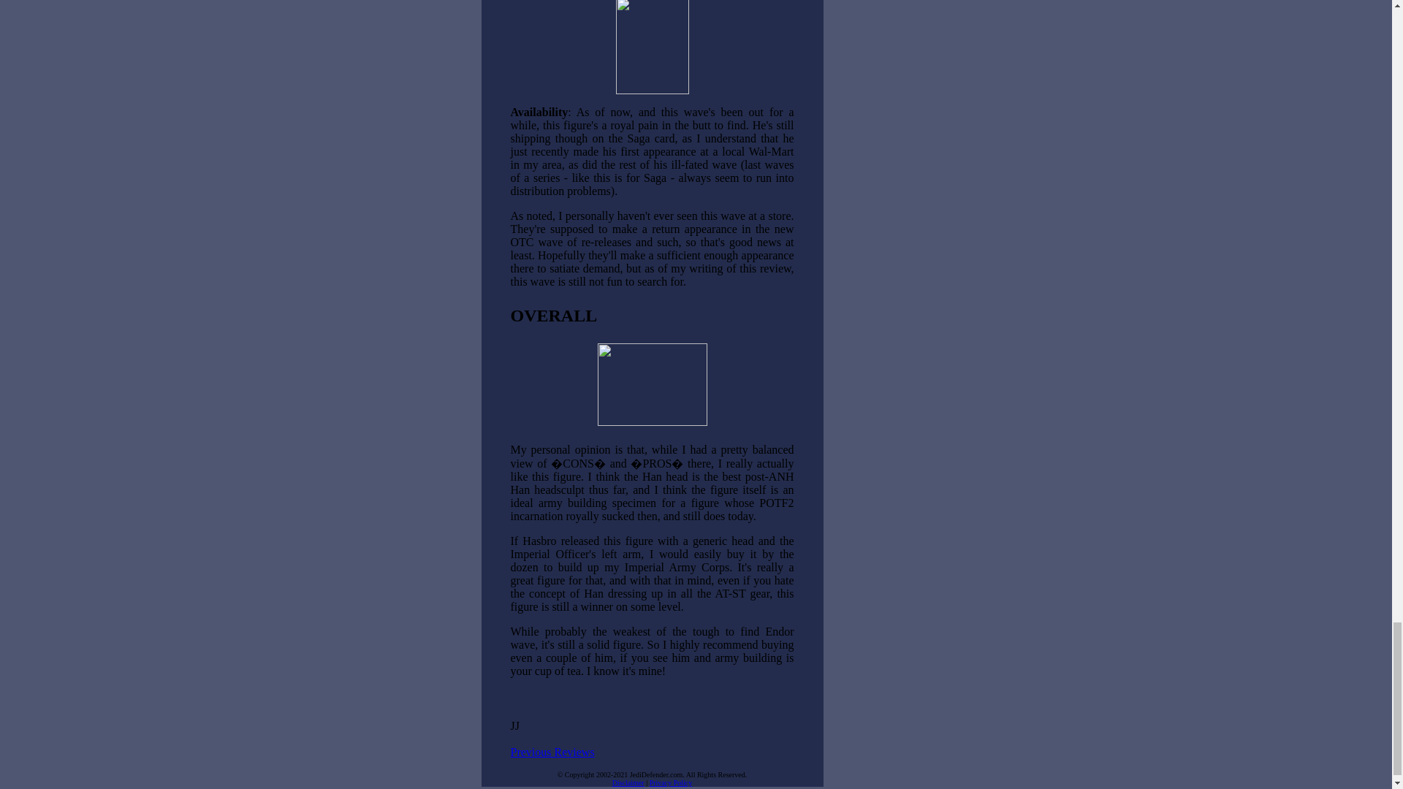 Image resolution: width=1403 pixels, height=789 pixels. I want to click on Previous Reviews, so click(552, 751).